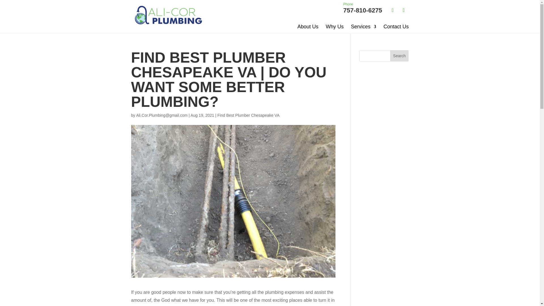  What do you see at coordinates (399, 56) in the screenshot?
I see `Search` at bounding box center [399, 56].